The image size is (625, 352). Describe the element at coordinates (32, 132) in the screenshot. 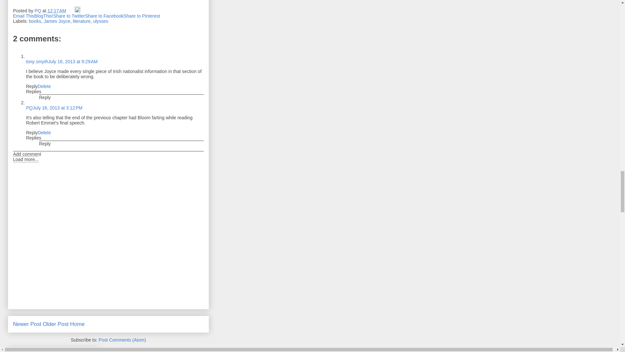

I see `Reply` at that location.